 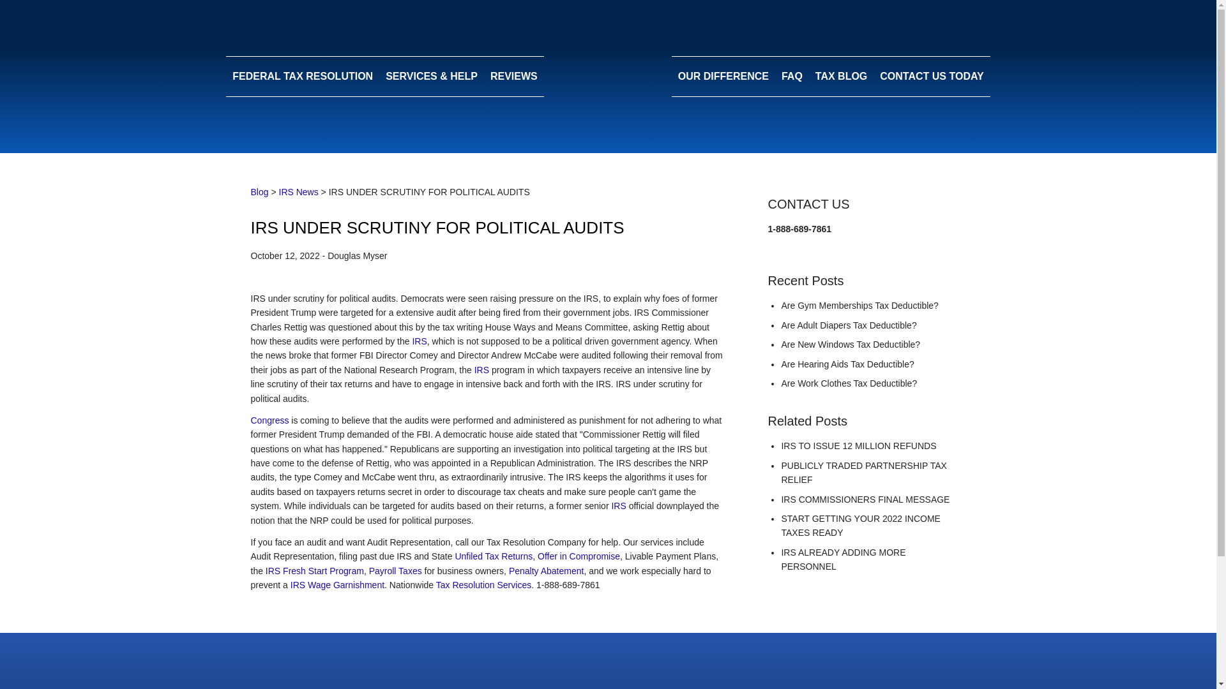 What do you see at coordinates (303, 77) in the screenshot?
I see `FEDERAL TAX RESOLUTION` at bounding box center [303, 77].